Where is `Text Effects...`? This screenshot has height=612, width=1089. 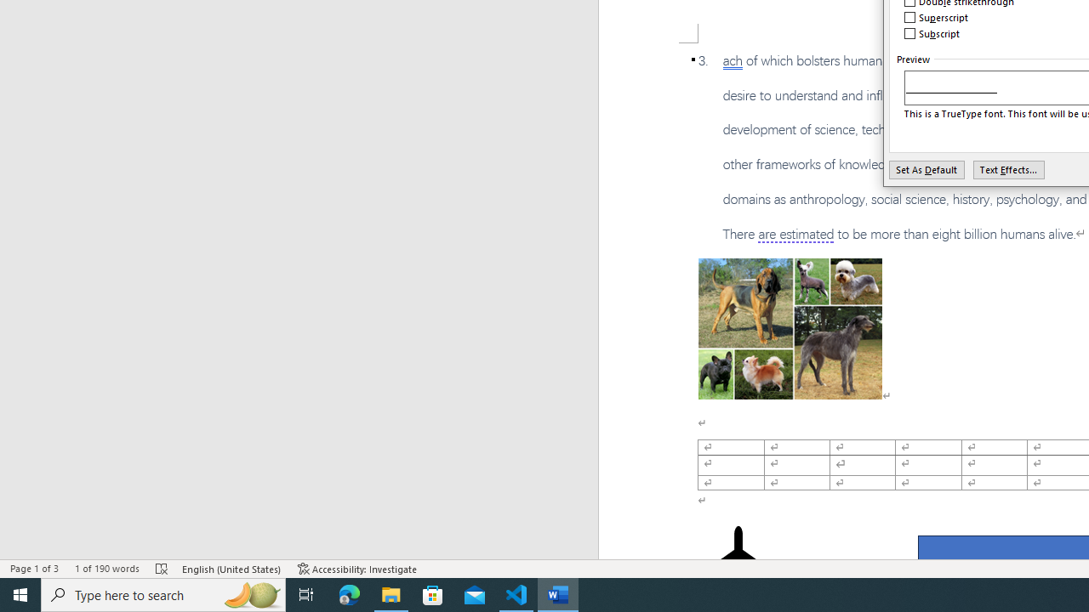 Text Effects... is located at coordinates (1009, 169).